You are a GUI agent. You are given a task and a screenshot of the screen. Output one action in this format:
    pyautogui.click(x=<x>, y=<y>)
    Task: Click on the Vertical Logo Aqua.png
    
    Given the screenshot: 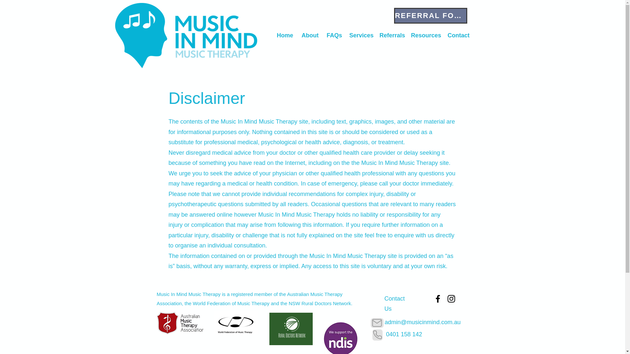 What is the action you would take?
    pyautogui.click(x=186, y=35)
    